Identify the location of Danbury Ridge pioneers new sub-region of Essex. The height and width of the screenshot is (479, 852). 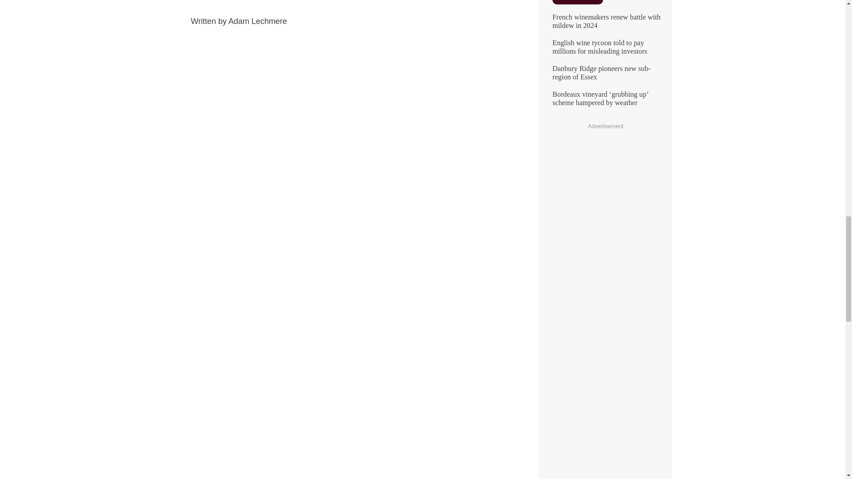
(605, 76).